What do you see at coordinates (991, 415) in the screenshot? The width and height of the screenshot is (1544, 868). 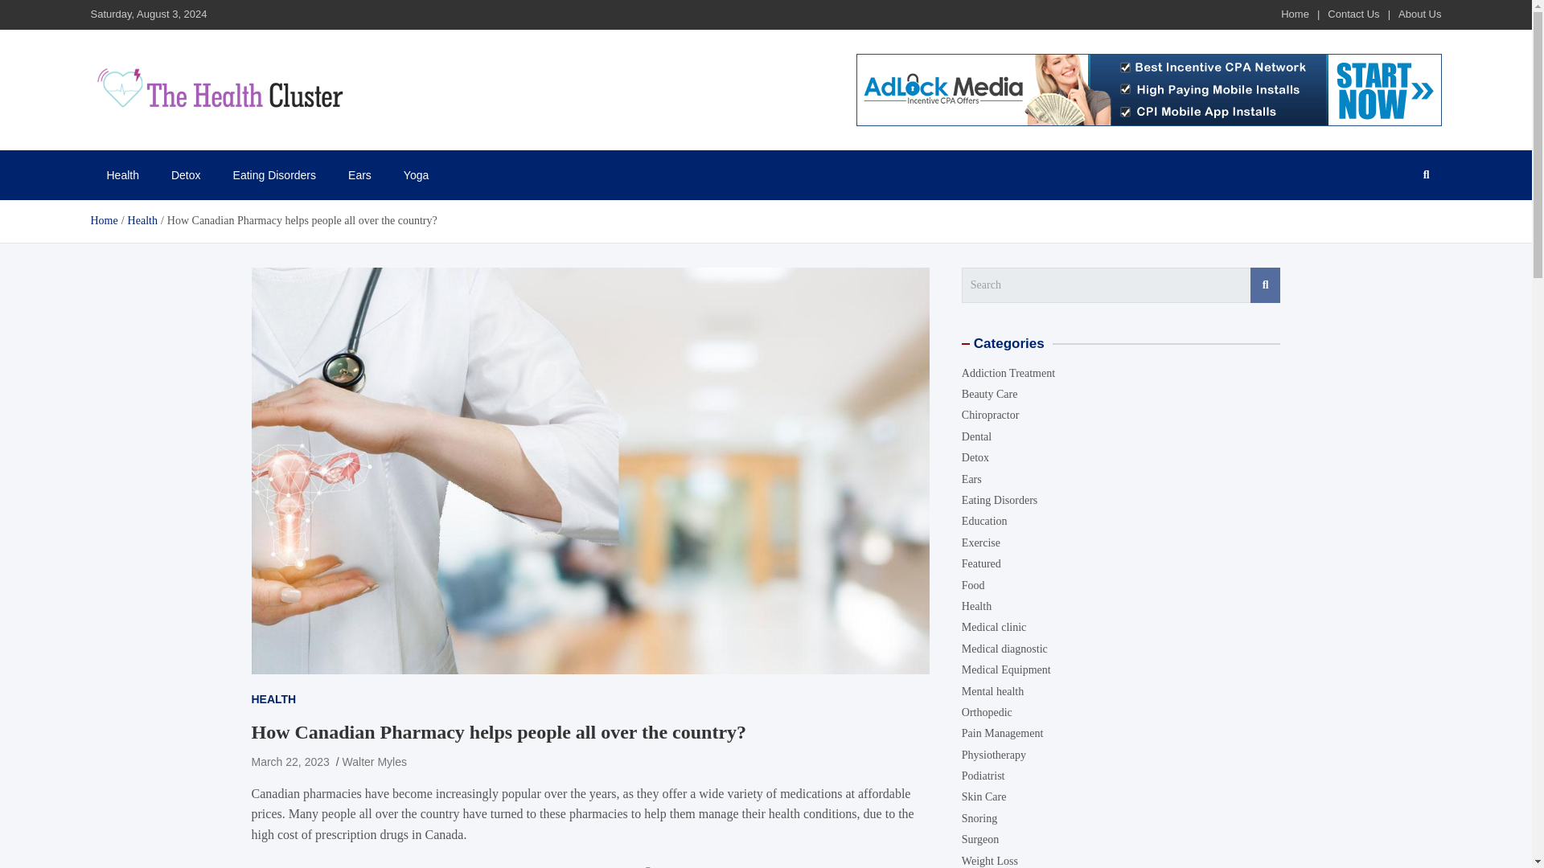 I see `Chiropractor` at bounding box center [991, 415].